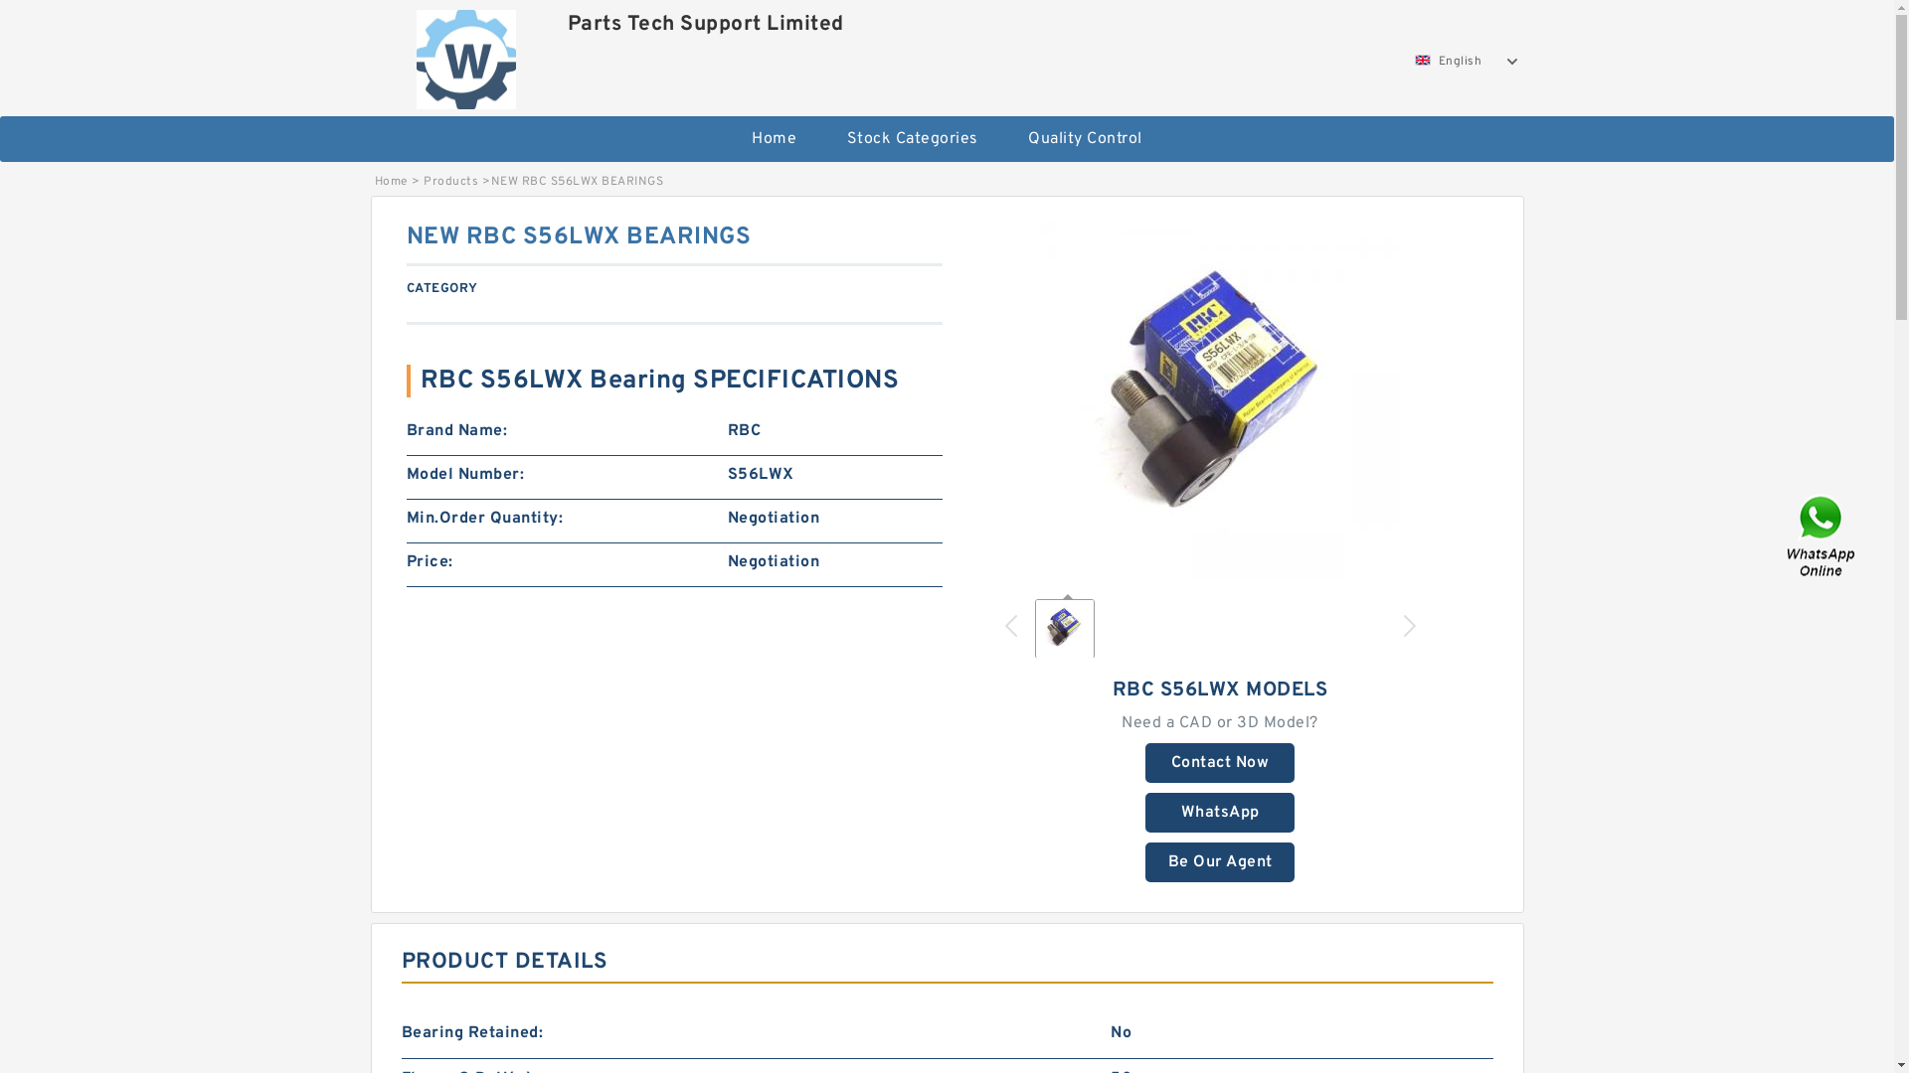 This screenshot has height=1073, width=1909. Describe the element at coordinates (1220, 400) in the screenshot. I see `NEW RBC S56LWX BEARINGS image` at that location.